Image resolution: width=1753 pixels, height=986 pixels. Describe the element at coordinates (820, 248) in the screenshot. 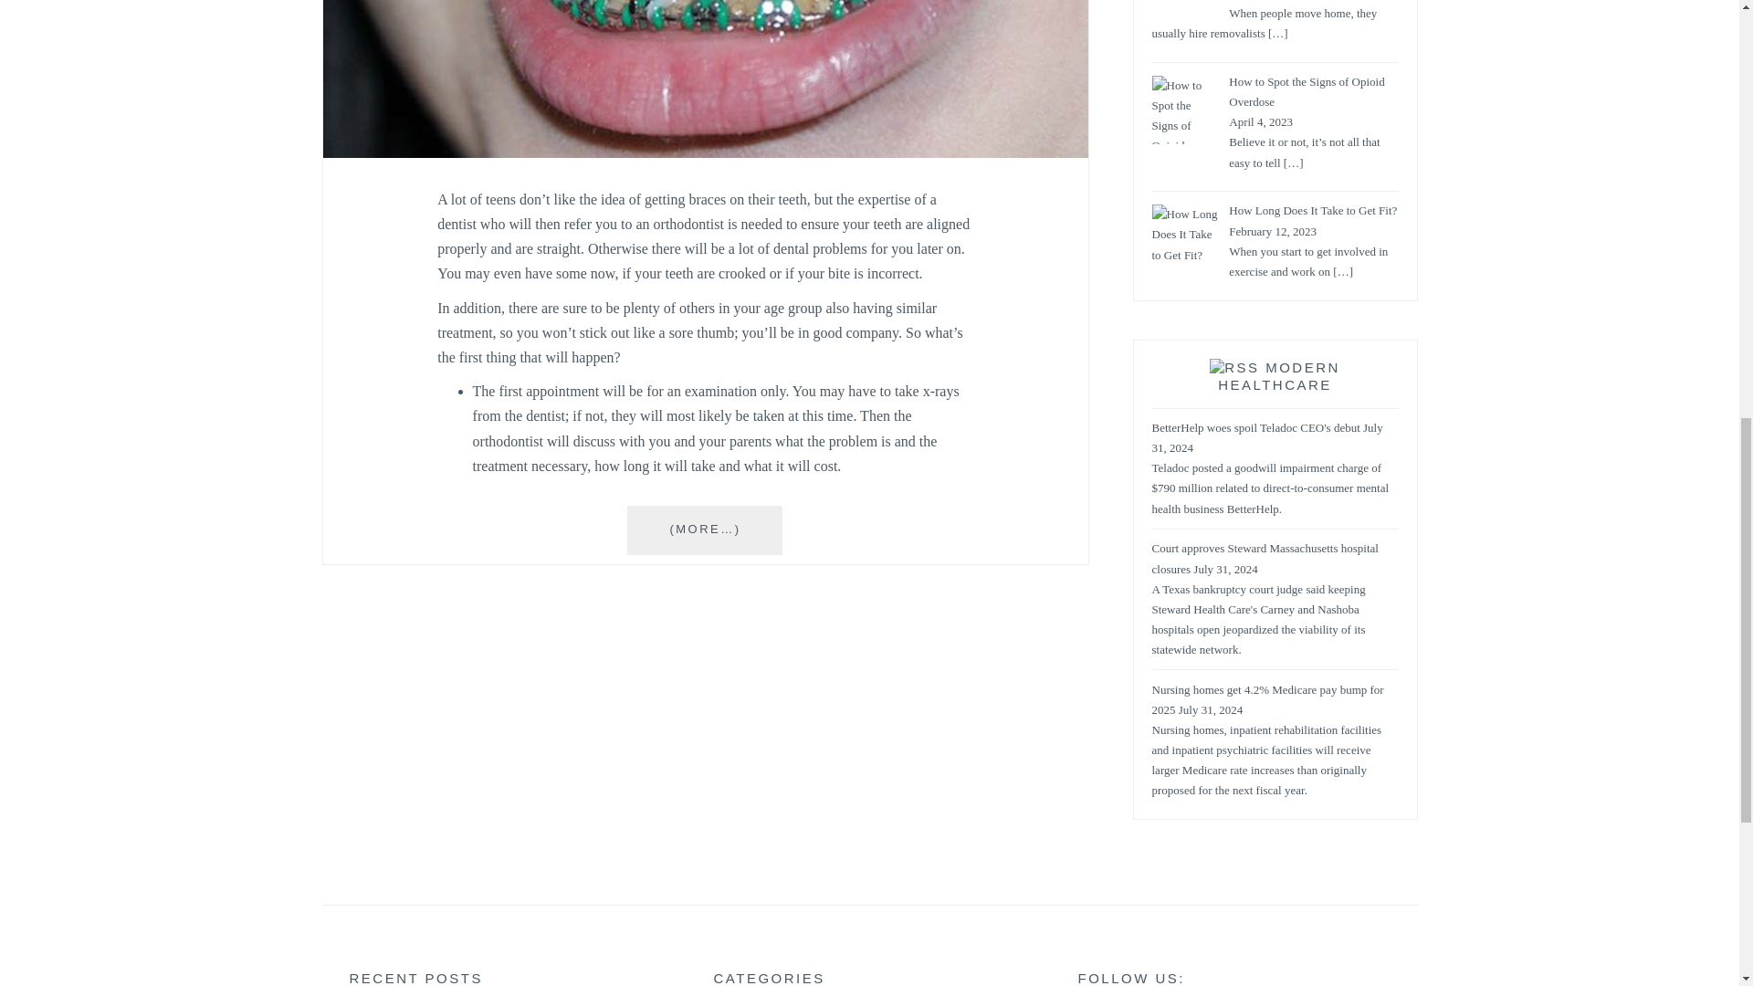

I see `dental problems` at that location.